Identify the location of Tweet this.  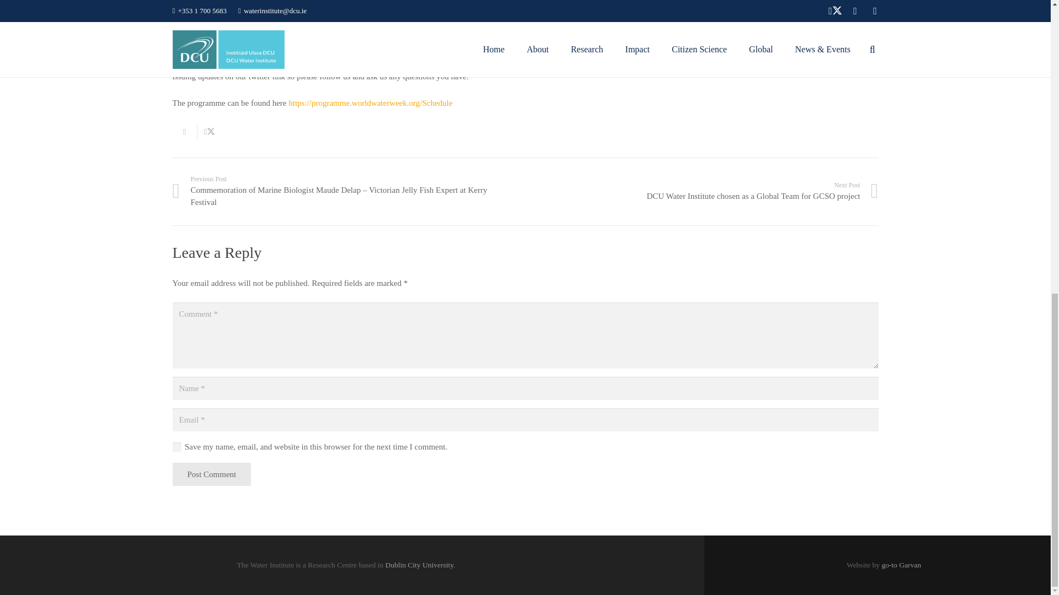
(210, 131).